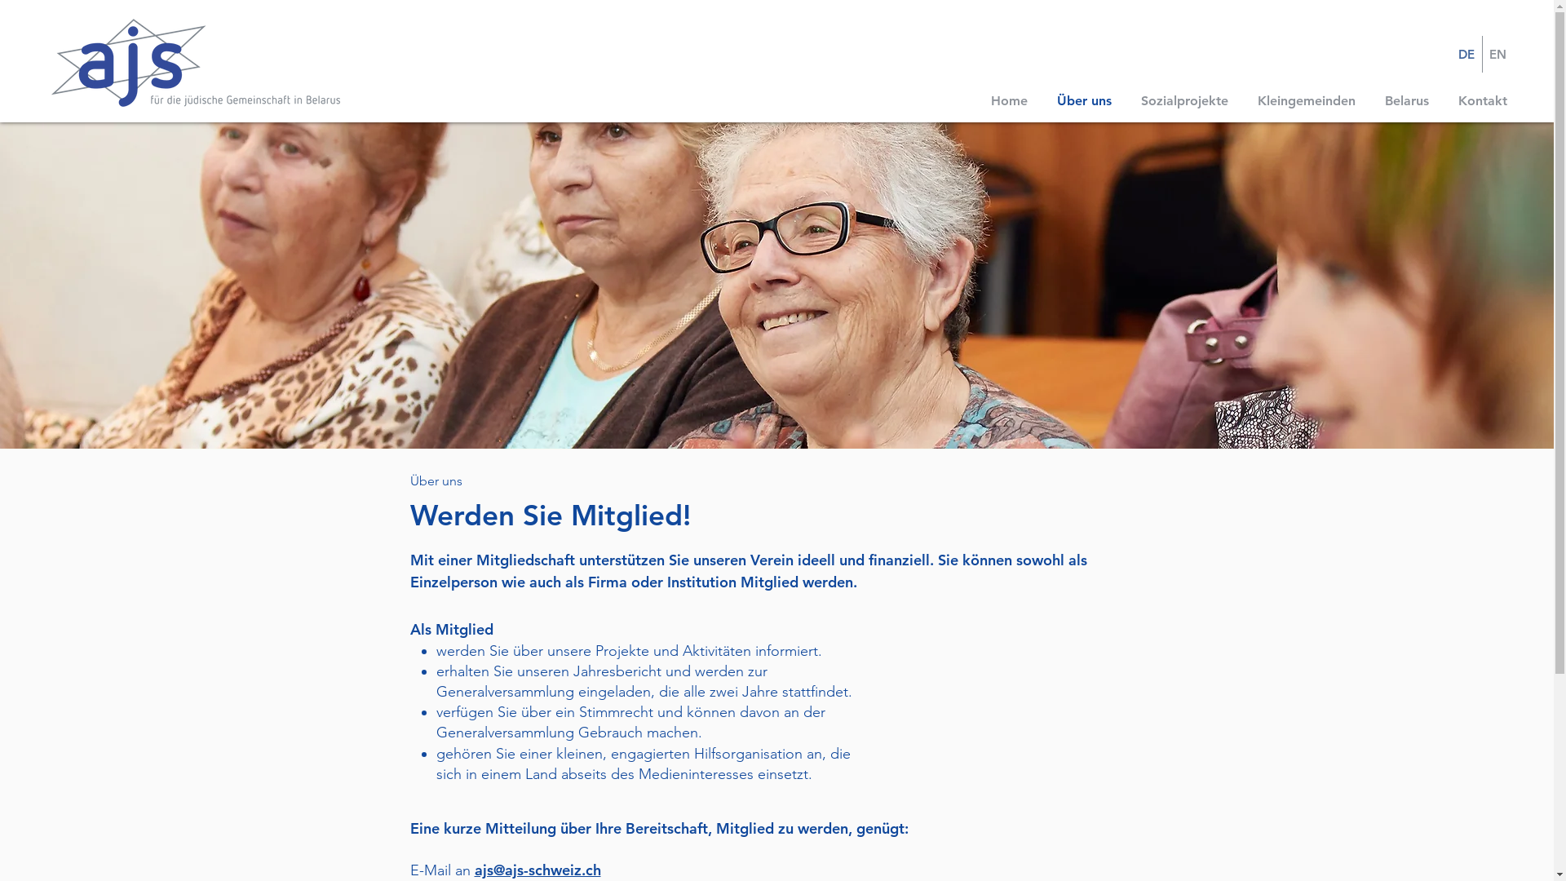 The image size is (1566, 881). I want to click on DE, so click(1466, 54).